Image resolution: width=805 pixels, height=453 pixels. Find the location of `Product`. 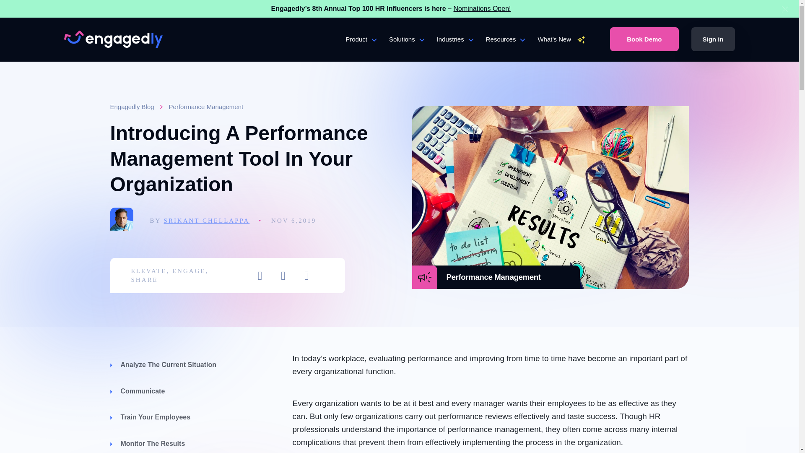

Product is located at coordinates (361, 49).